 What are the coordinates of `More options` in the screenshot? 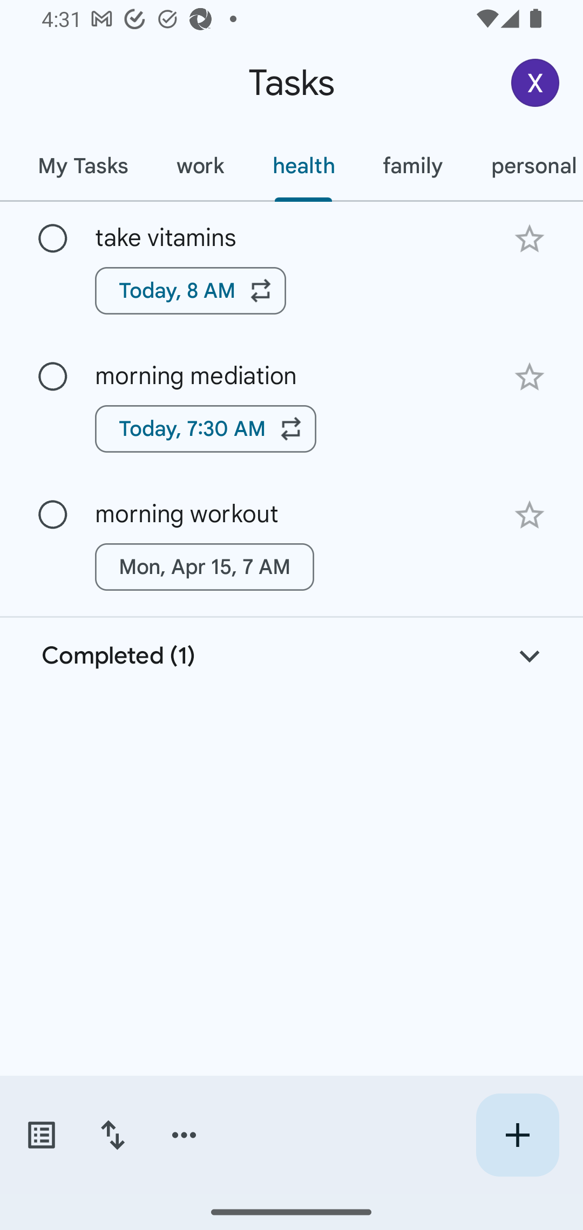 It's located at (184, 1135).